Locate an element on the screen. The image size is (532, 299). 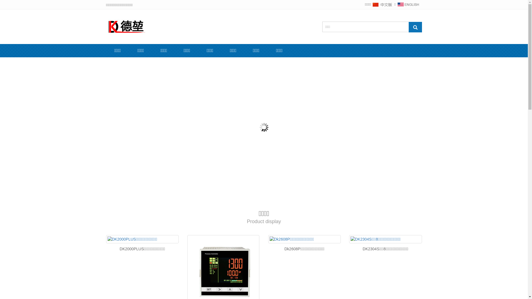
2 is located at coordinates (256, 189).